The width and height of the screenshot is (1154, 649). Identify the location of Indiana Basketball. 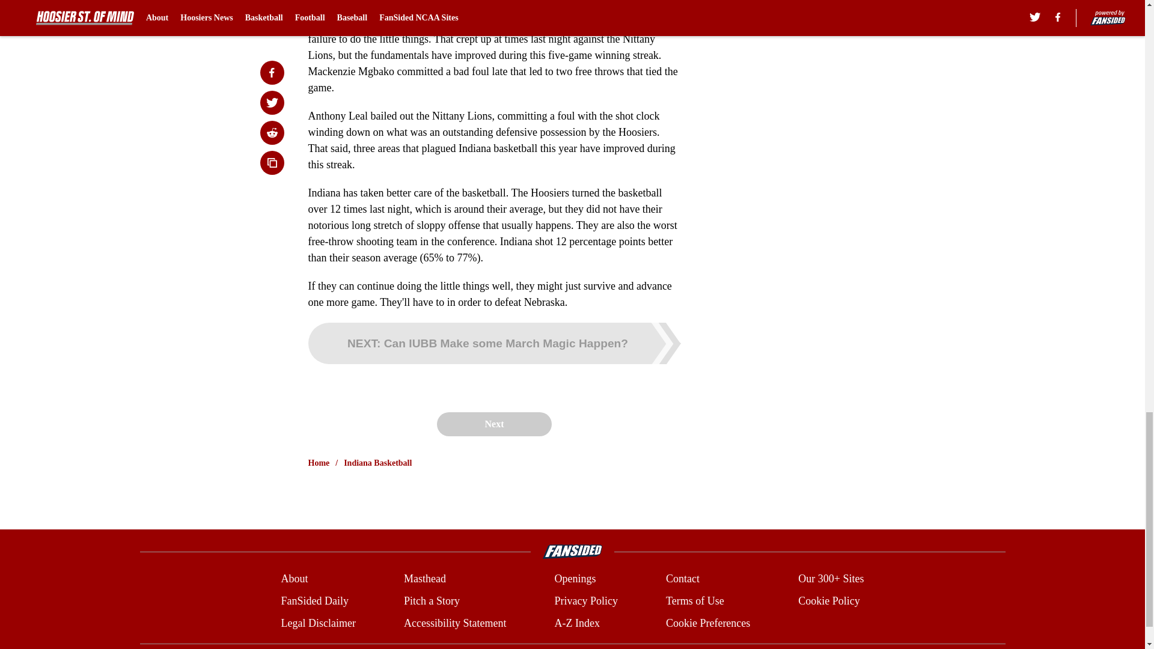
(377, 463).